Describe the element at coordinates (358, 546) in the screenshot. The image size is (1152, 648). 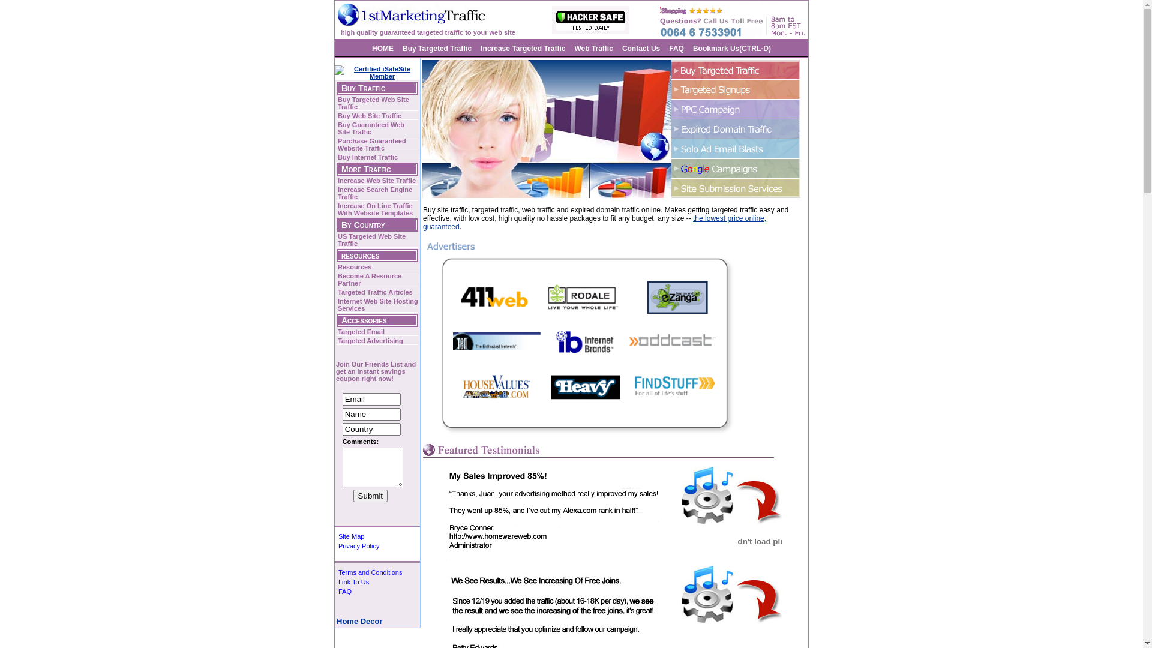
I see `Privacy Policy` at that location.